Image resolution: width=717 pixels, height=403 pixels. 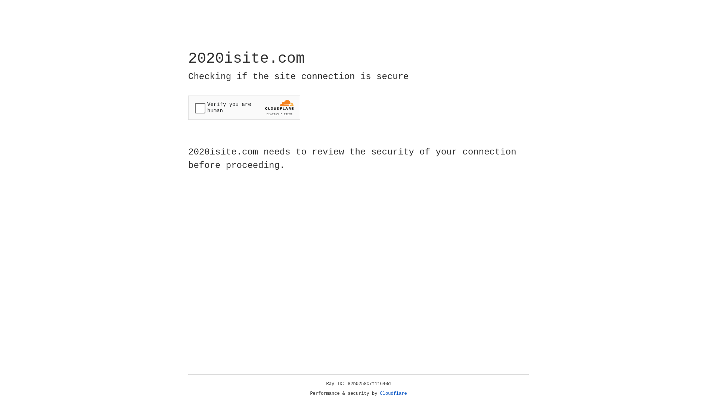 I want to click on Widget containing a Cloudflare security challenge, so click(x=244, y=107).